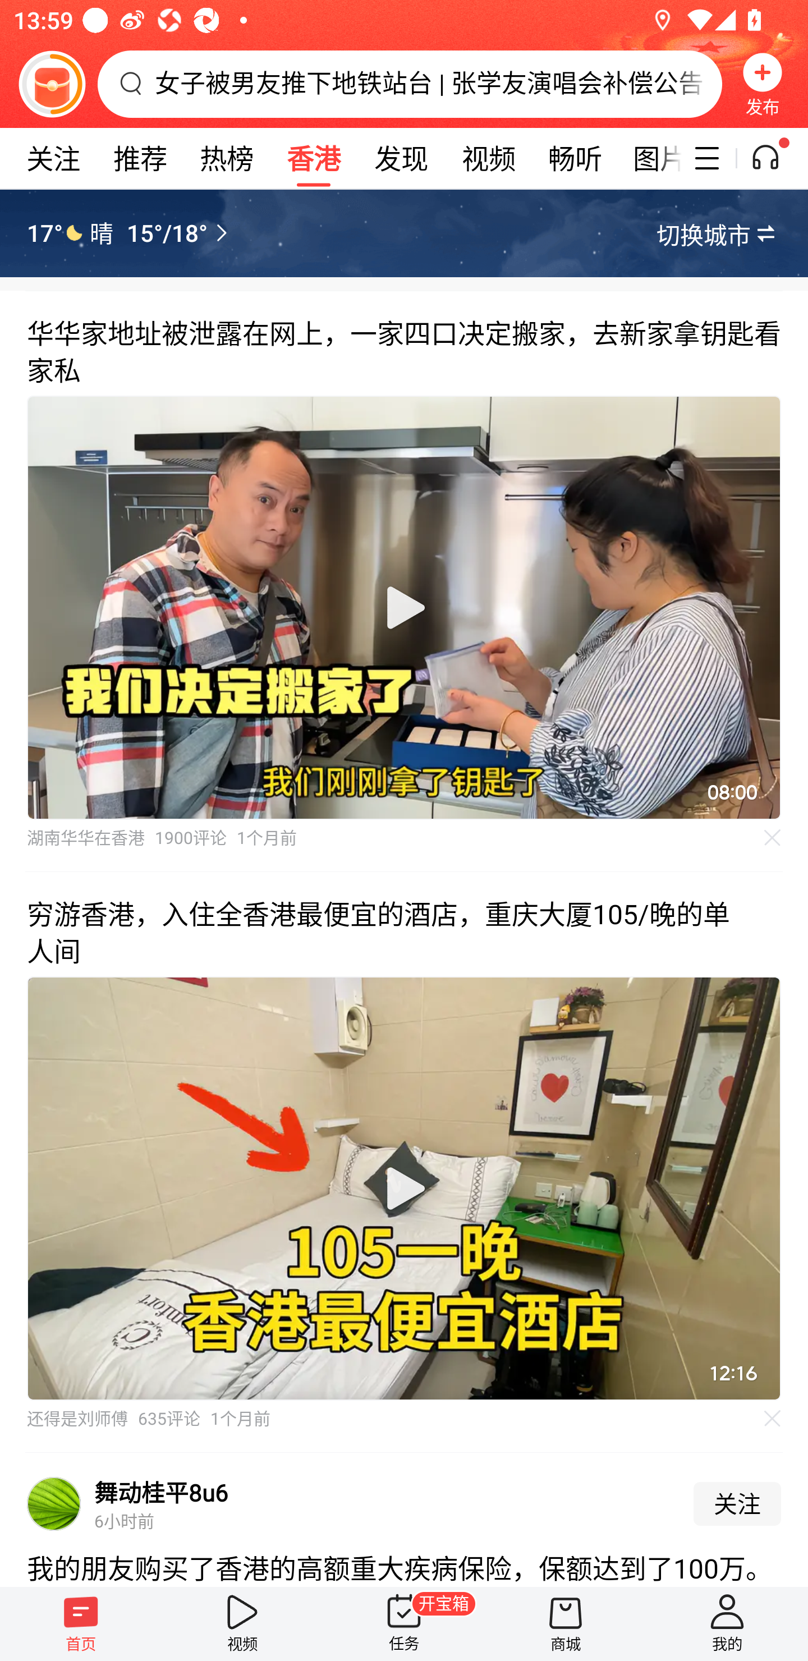 Image resolution: width=808 pixels, height=1661 pixels. What do you see at coordinates (488, 158) in the screenshot?
I see `视频` at bounding box center [488, 158].